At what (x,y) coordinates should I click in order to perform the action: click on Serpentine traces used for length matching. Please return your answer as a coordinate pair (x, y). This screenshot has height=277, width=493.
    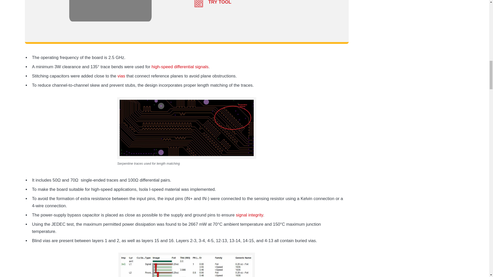
    Looking at the image, I should click on (187, 128).